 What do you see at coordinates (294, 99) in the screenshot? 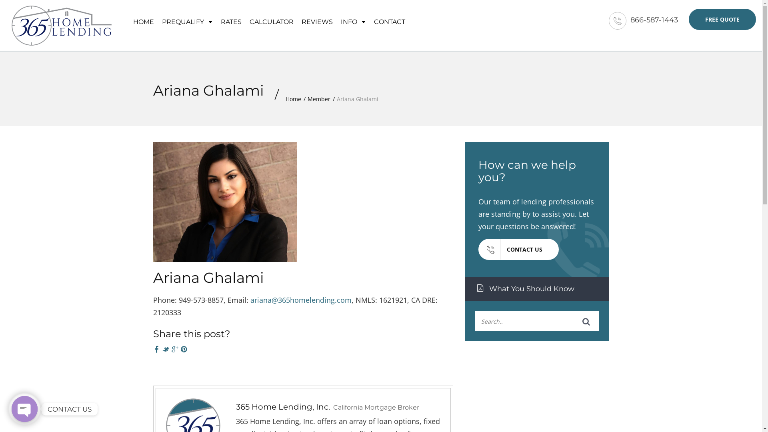
I see `Home` at bounding box center [294, 99].